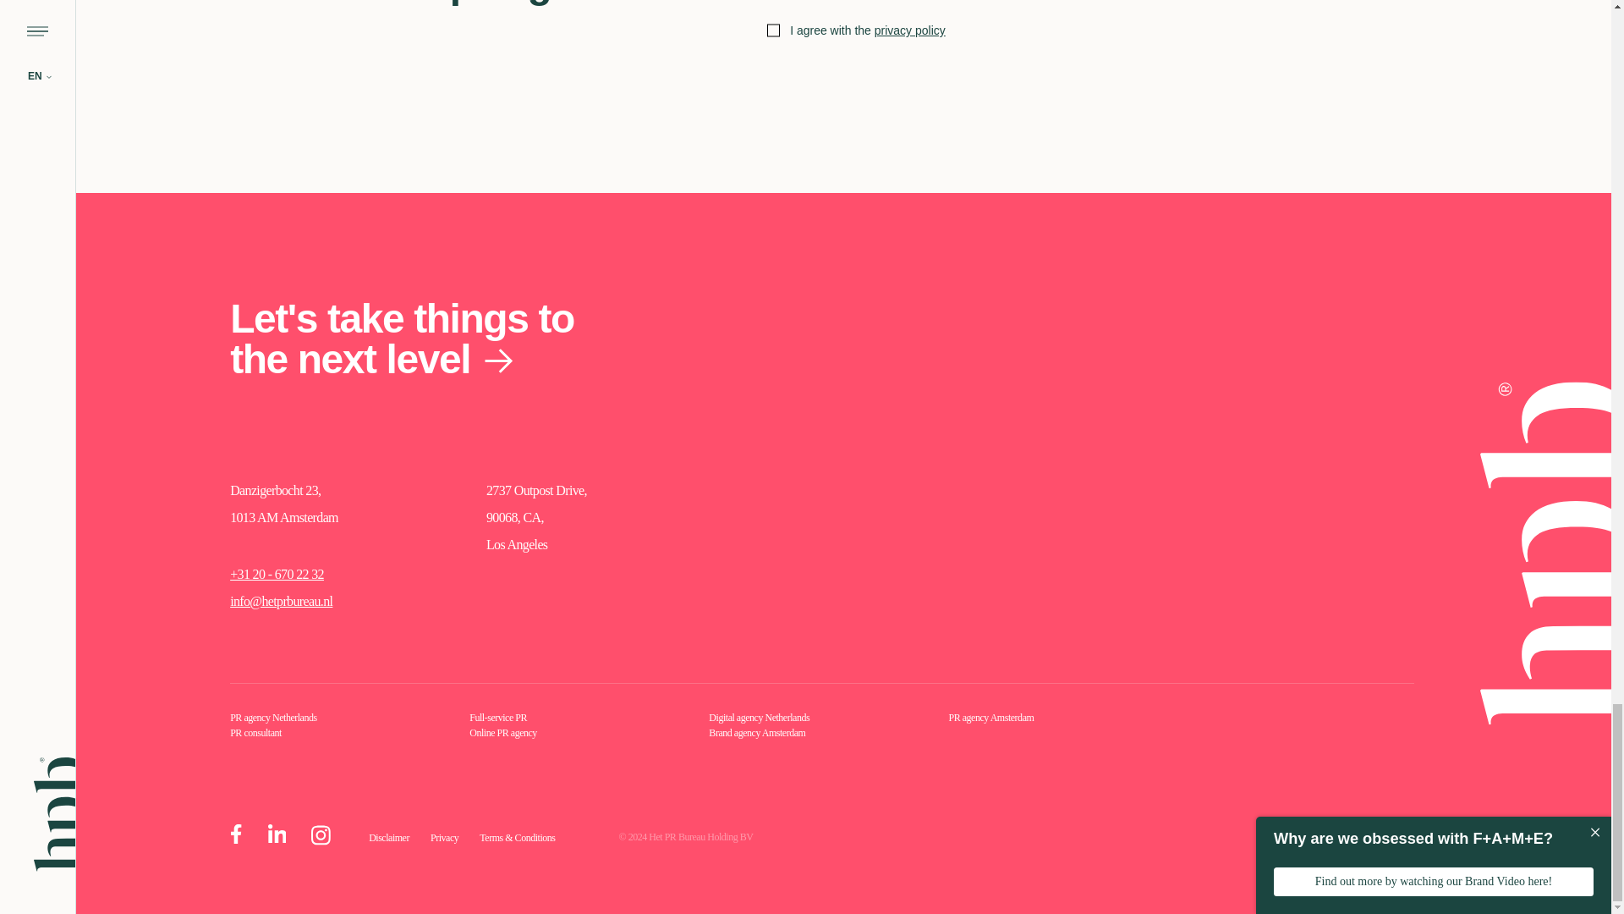  What do you see at coordinates (388, 837) in the screenshot?
I see `Disclaimer` at bounding box center [388, 837].